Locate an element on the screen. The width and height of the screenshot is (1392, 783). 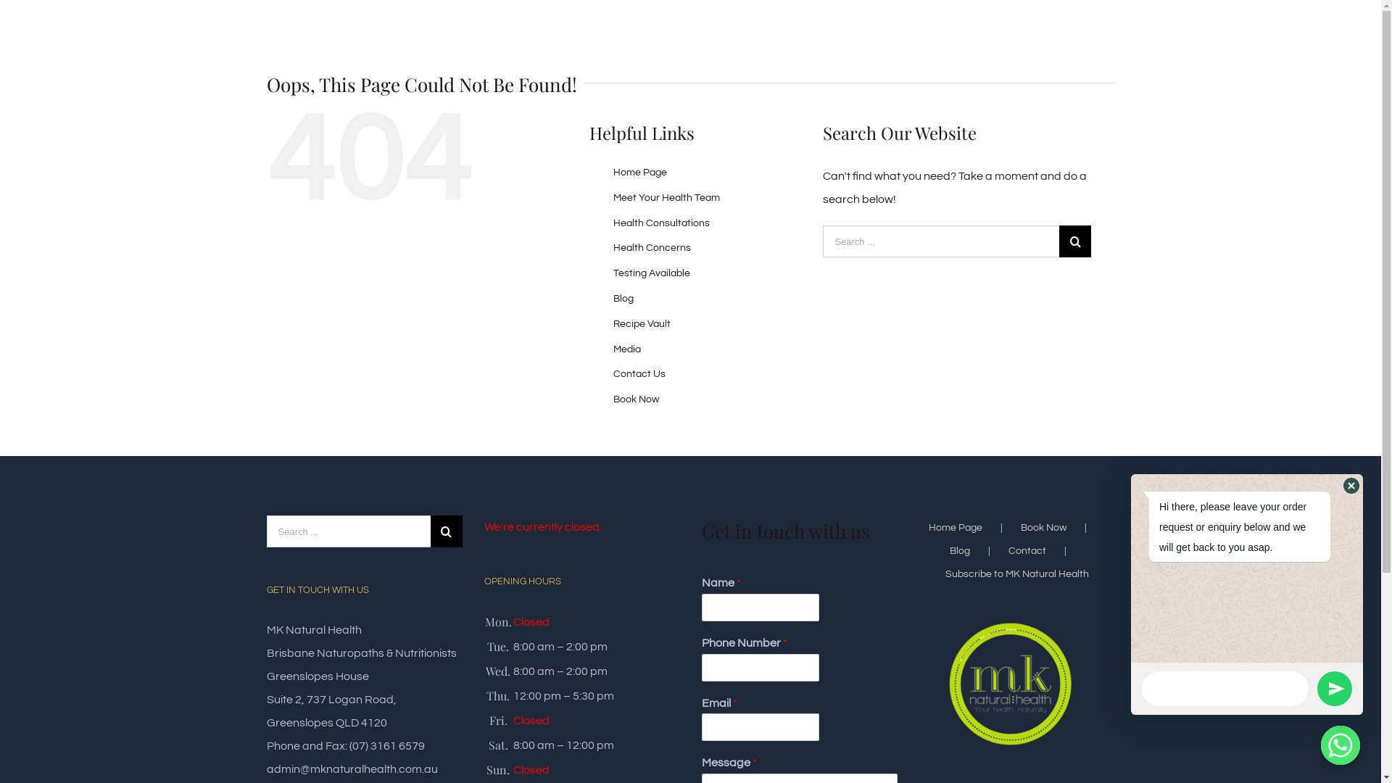
Blog is located at coordinates (623, 299).